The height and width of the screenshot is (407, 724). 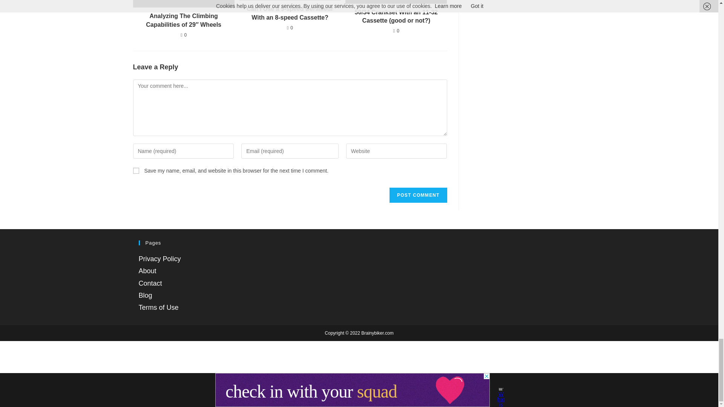 I want to click on Can I Use a 9-speed Derailleur With an 8-speed Cassette?, so click(x=290, y=13).